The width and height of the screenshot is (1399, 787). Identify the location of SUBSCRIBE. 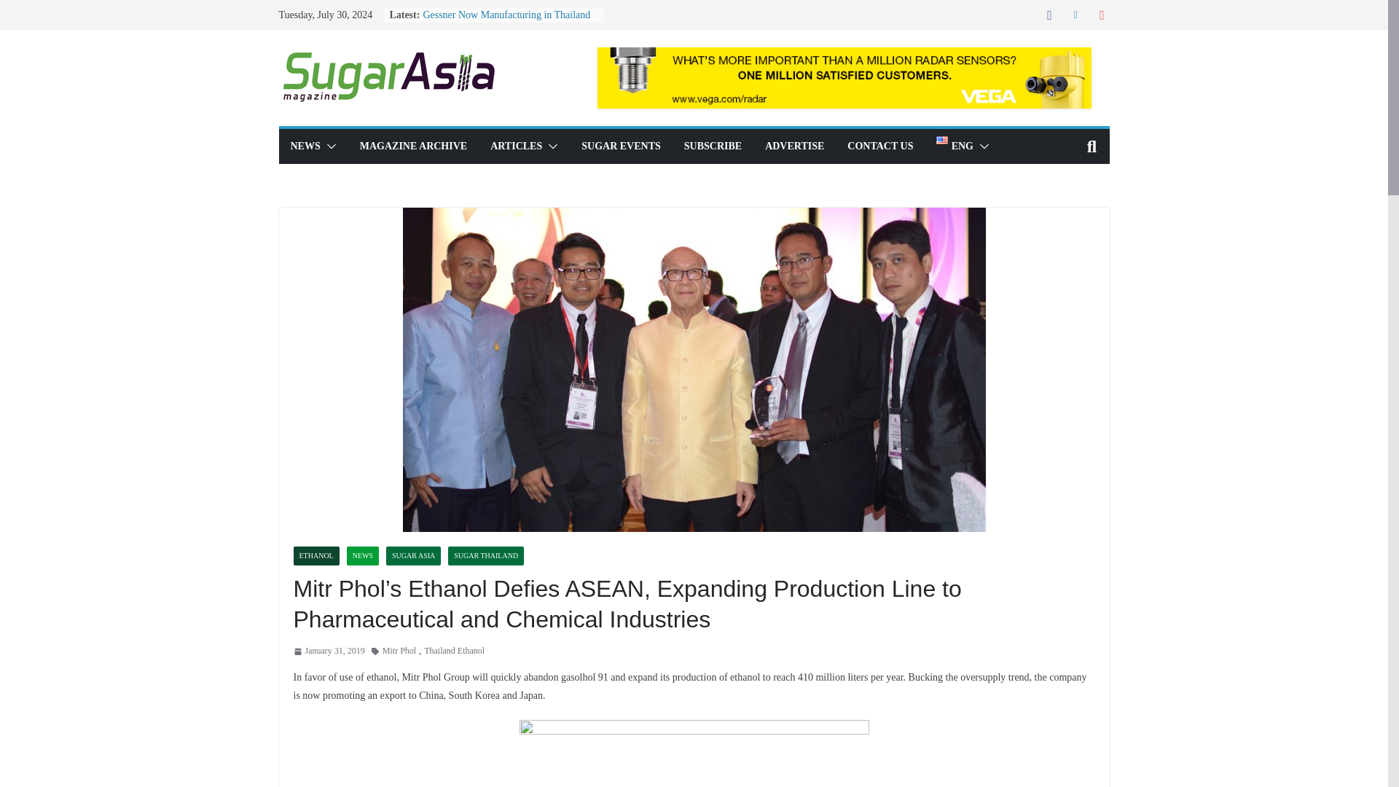
(713, 146).